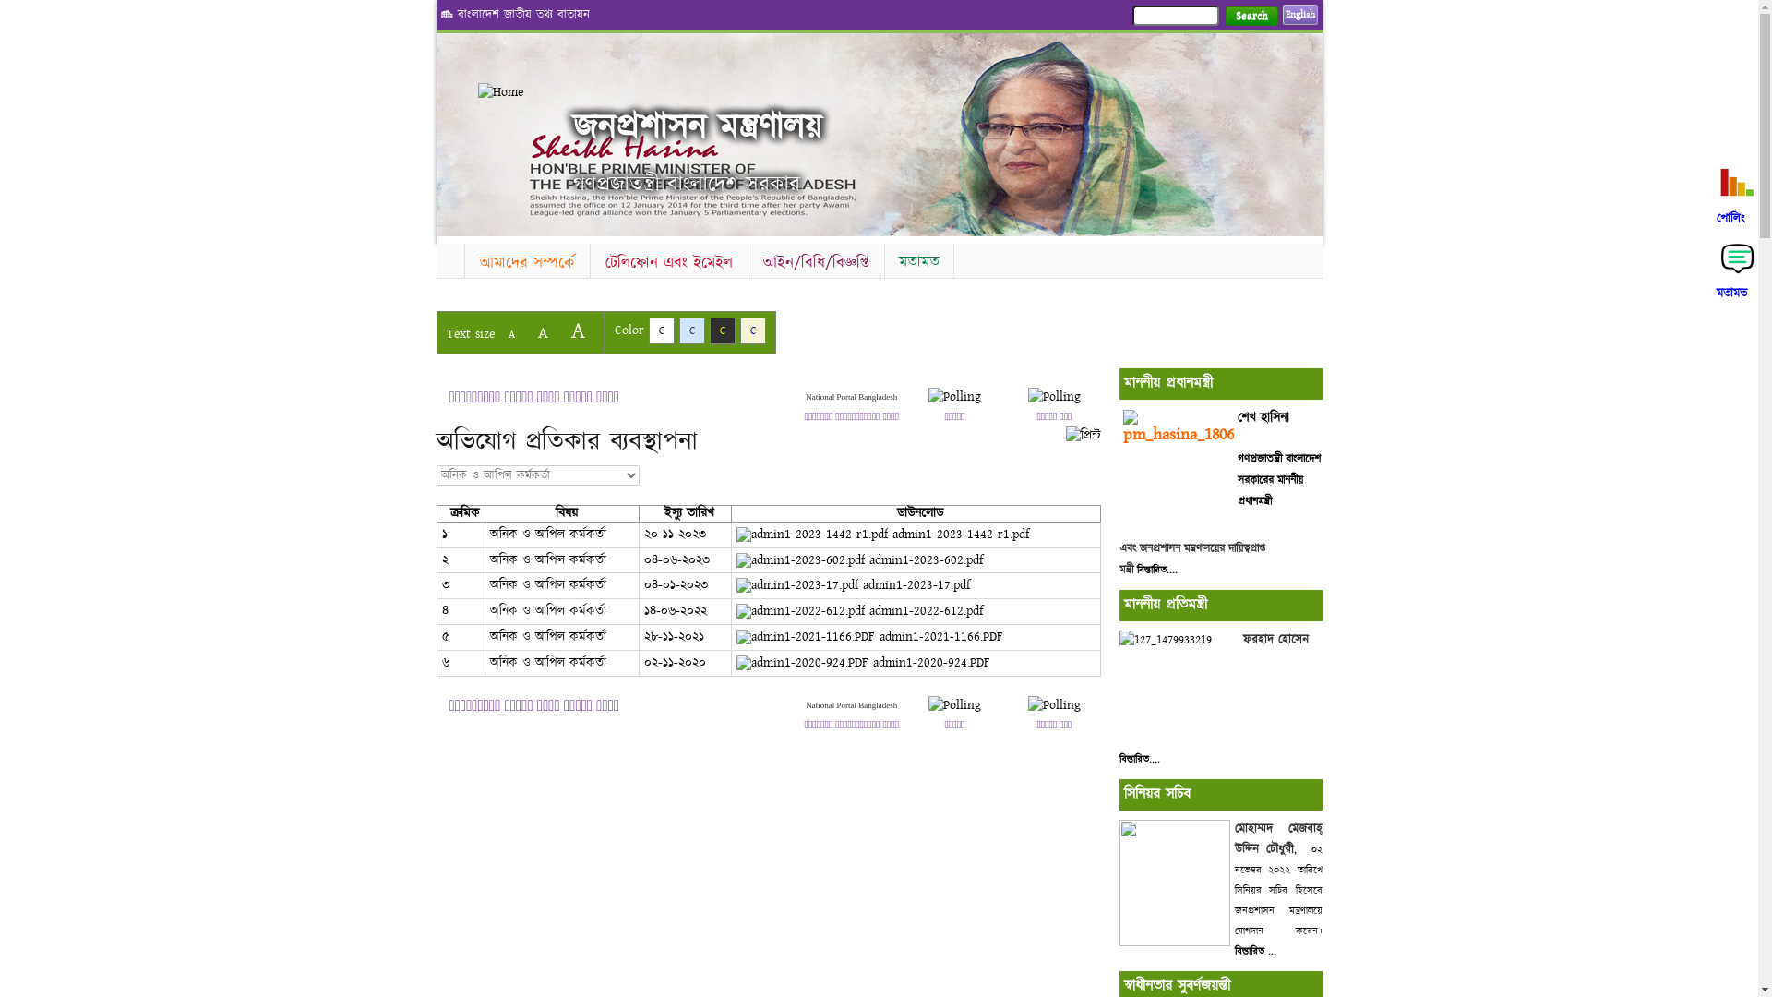 The image size is (1772, 997). What do you see at coordinates (543, 332) in the screenshot?
I see `A` at bounding box center [543, 332].